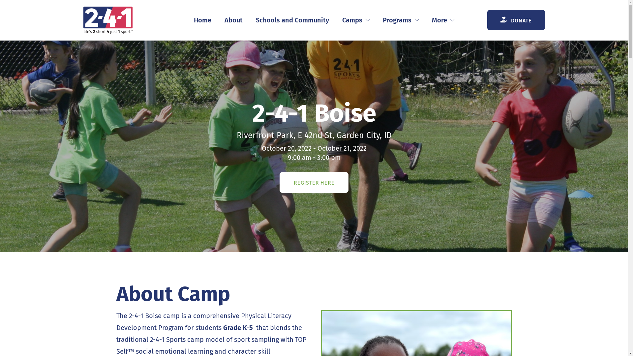  Describe the element at coordinates (292, 20) in the screenshot. I see `Schools and Community` at that location.